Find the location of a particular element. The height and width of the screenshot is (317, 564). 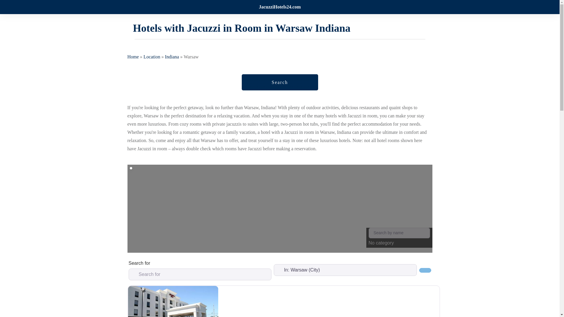

JacuzziHotels24.com is located at coordinates (280, 7).